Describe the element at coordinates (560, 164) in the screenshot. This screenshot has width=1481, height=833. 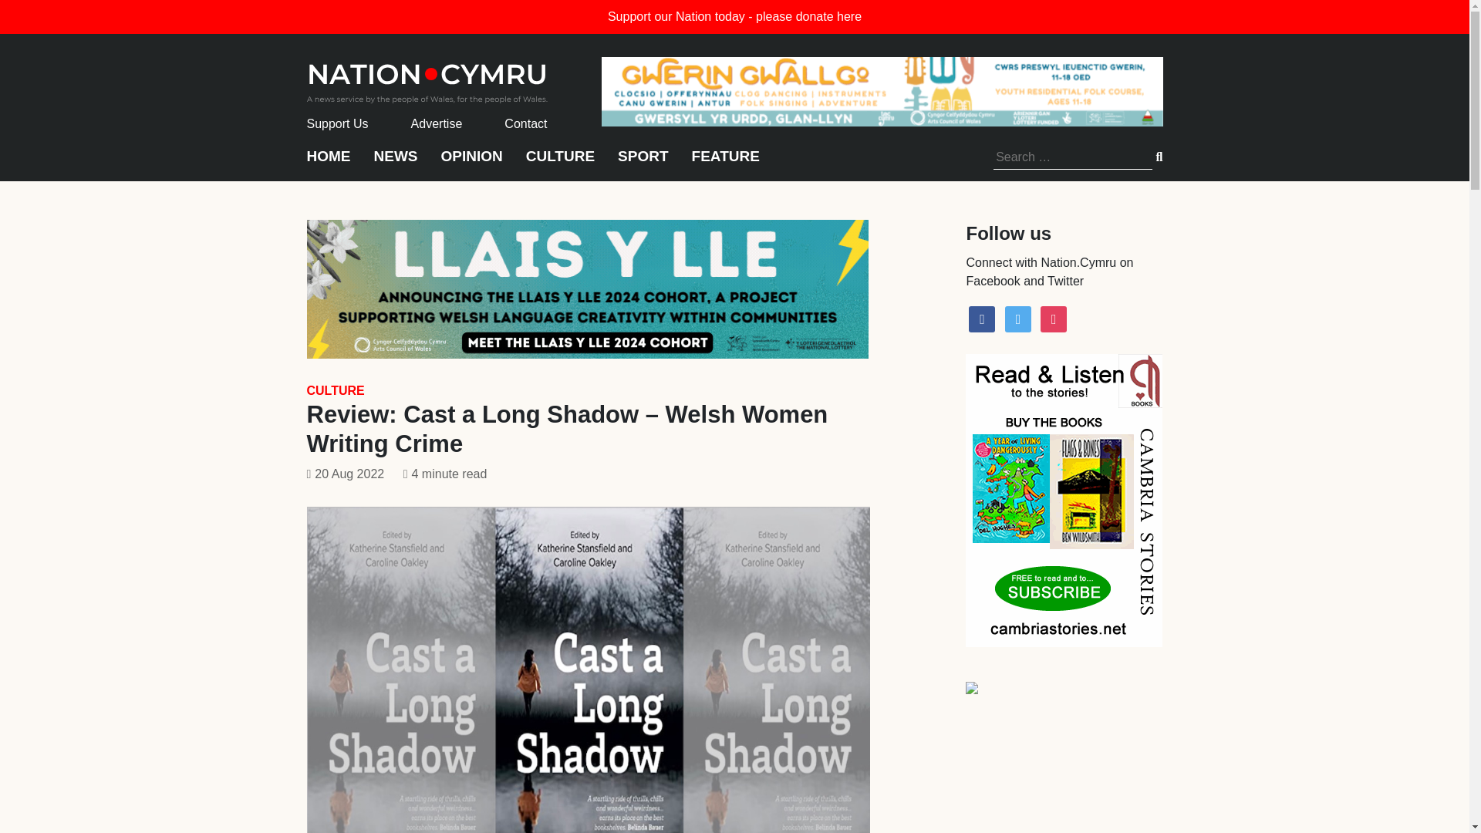
I see `CULTURE` at that location.